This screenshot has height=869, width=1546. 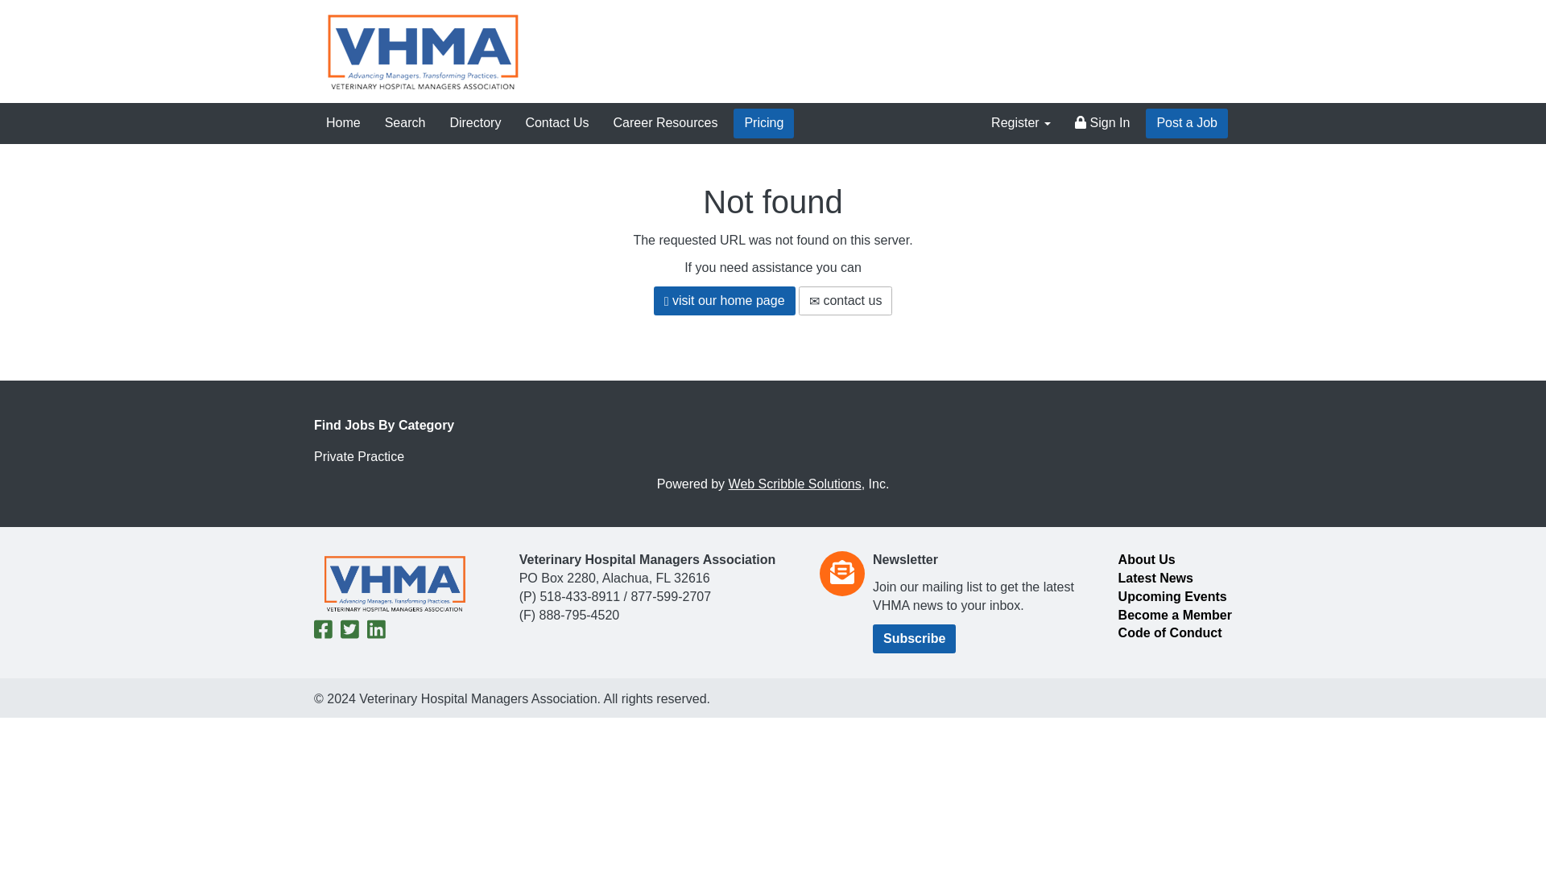 What do you see at coordinates (343, 123) in the screenshot?
I see `Home` at bounding box center [343, 123].